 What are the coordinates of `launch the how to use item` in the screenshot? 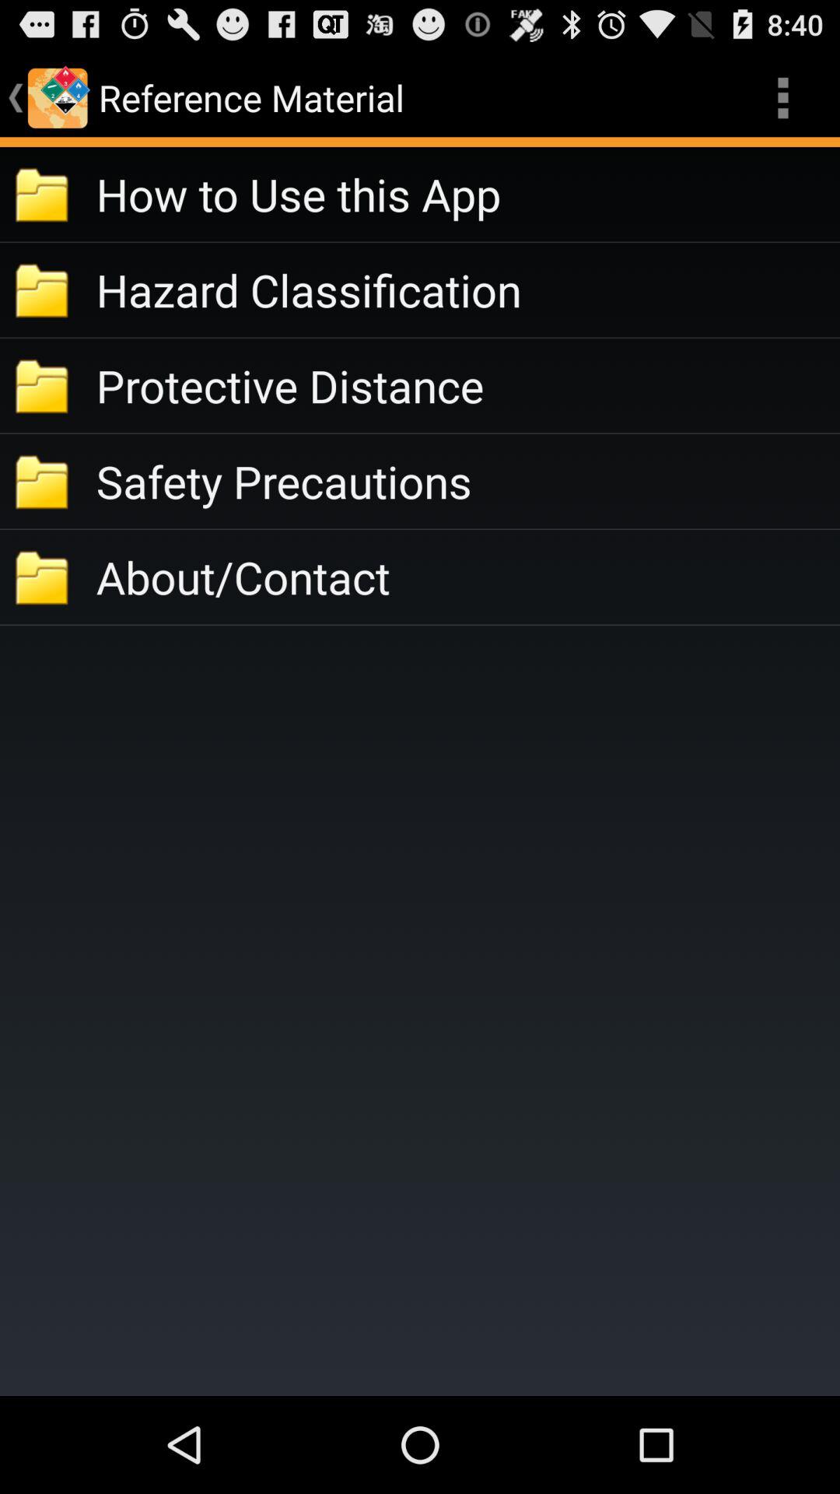 It's located at (468, 195).